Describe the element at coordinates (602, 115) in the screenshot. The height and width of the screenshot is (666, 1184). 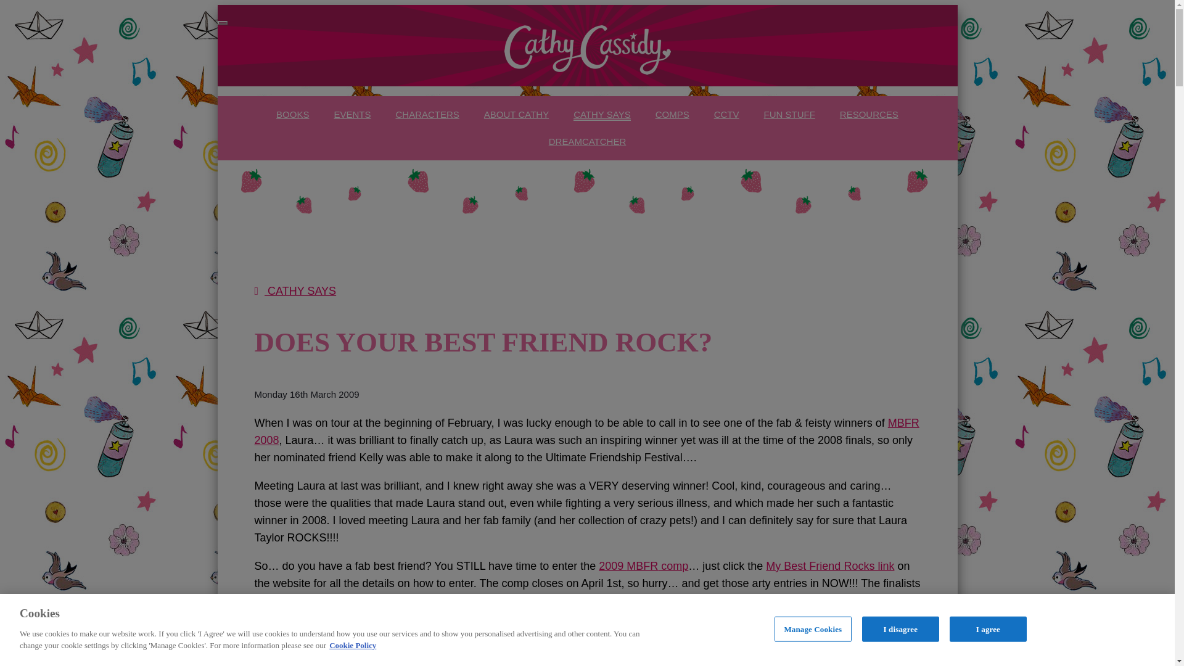
I see `CATHY SAYS` at that location.